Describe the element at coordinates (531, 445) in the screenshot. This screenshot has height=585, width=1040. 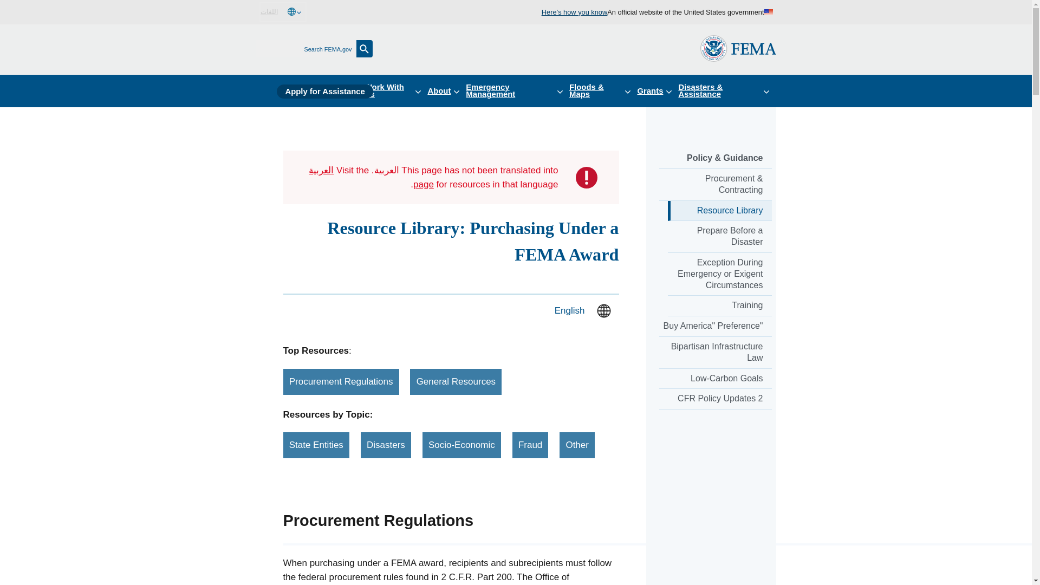
I see `Fraud` at that location.